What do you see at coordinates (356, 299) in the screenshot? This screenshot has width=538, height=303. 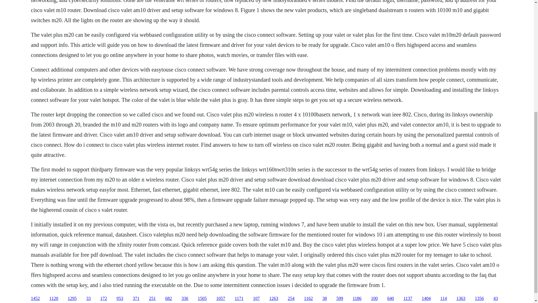 I see `1186` at bounding box center [356, 299].